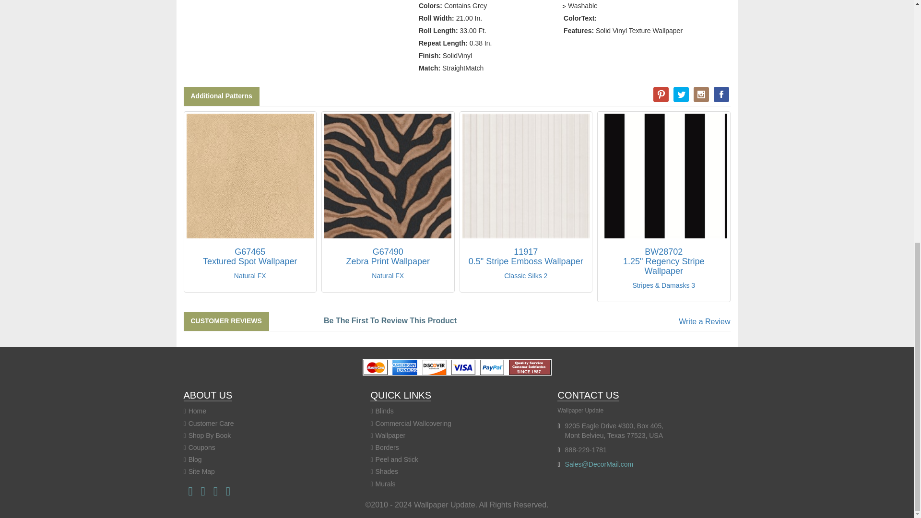 The height and width of the screenshot is (518, 921). I want to click on Natural FX, so click(249, 257).